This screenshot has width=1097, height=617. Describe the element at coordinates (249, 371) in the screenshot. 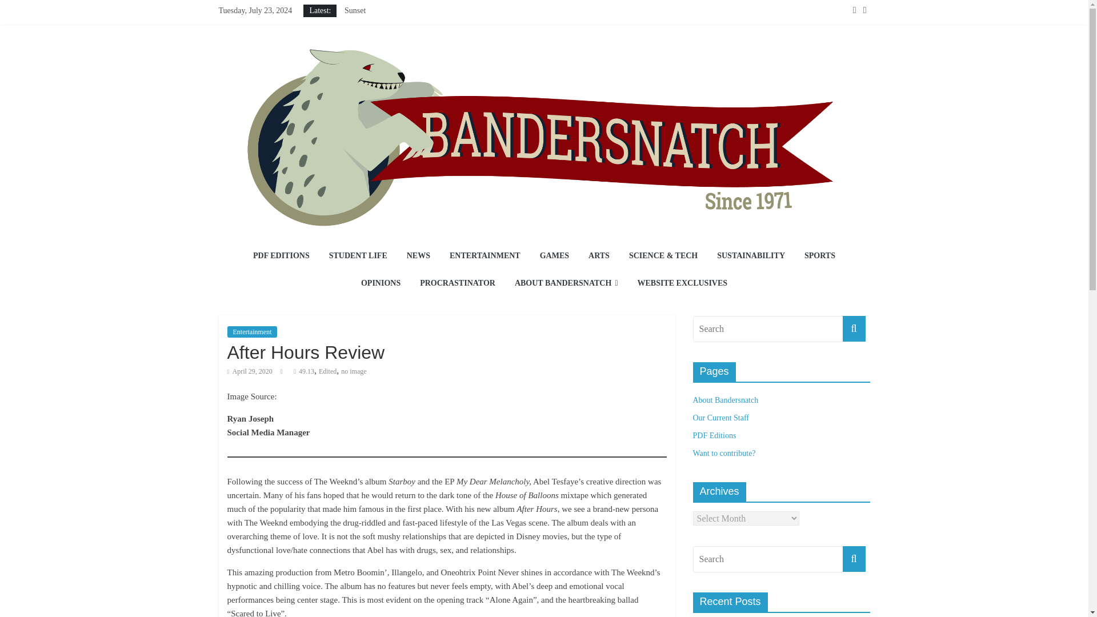

I see `12:03 am` at that location.